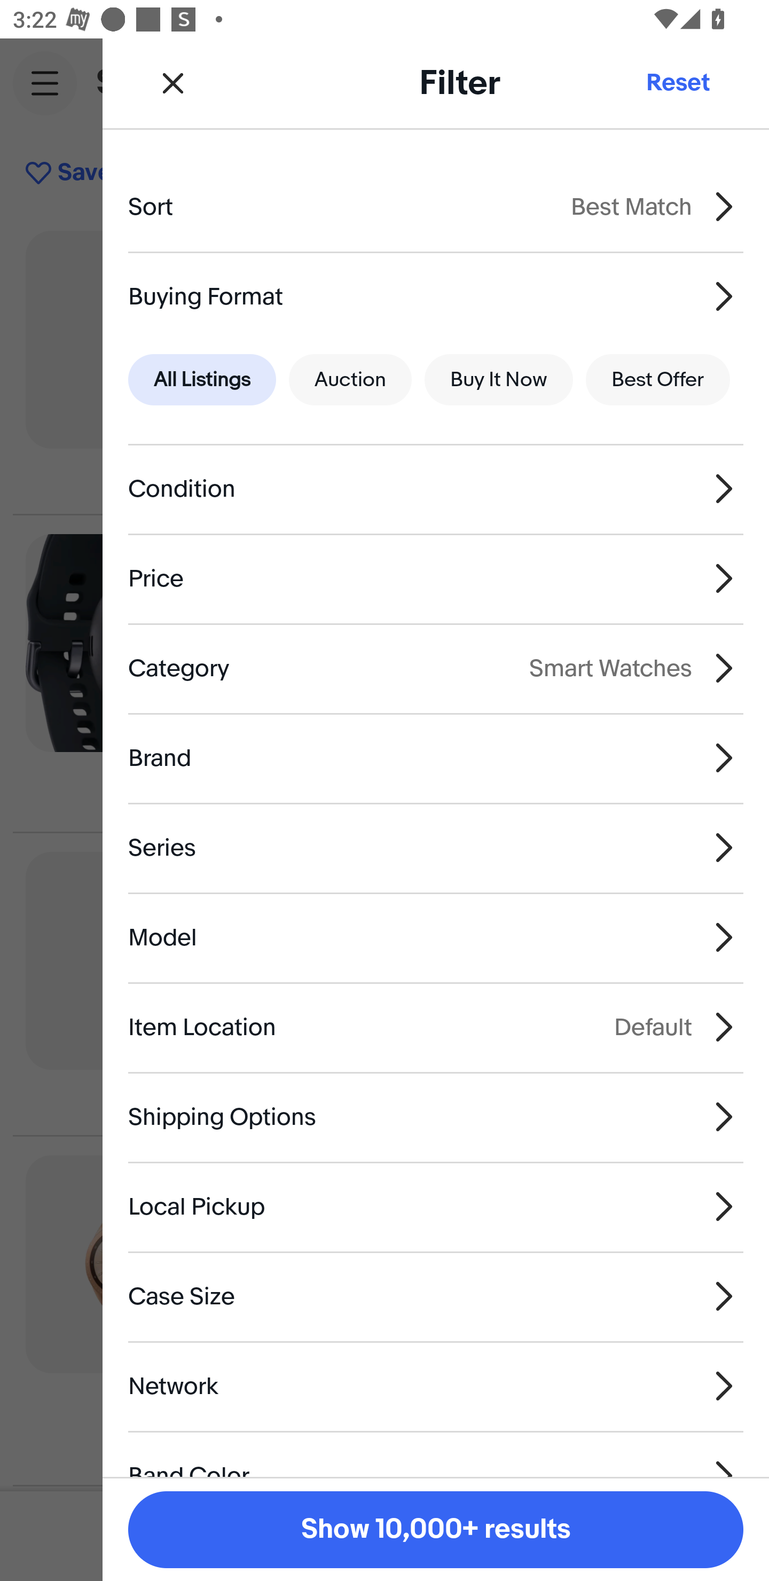 The width and height of the screenshot is (769, 1581). What do you see at coordinates (202, 380) in the screenshot?
I see `All Listings` at bounding box center [202, 380].